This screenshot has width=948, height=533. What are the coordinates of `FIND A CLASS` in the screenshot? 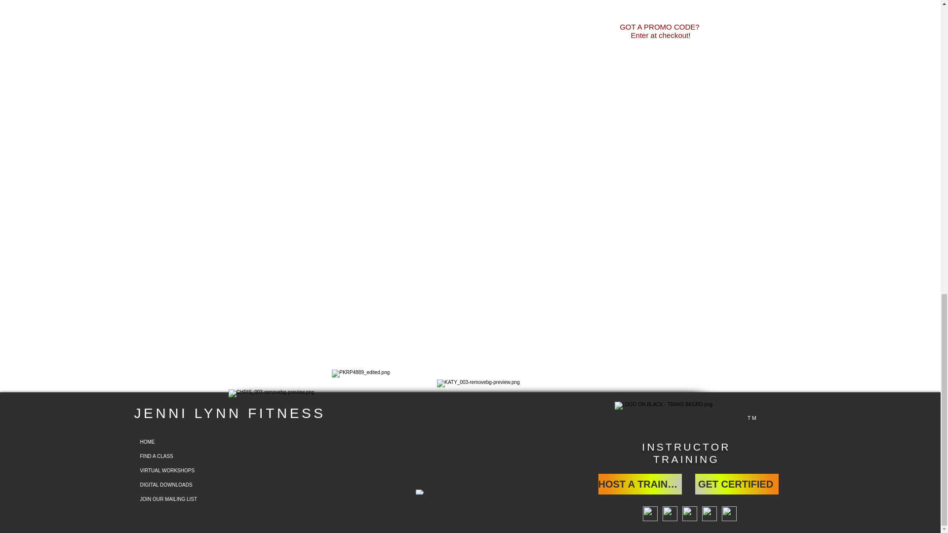 It's located at (184, 456).